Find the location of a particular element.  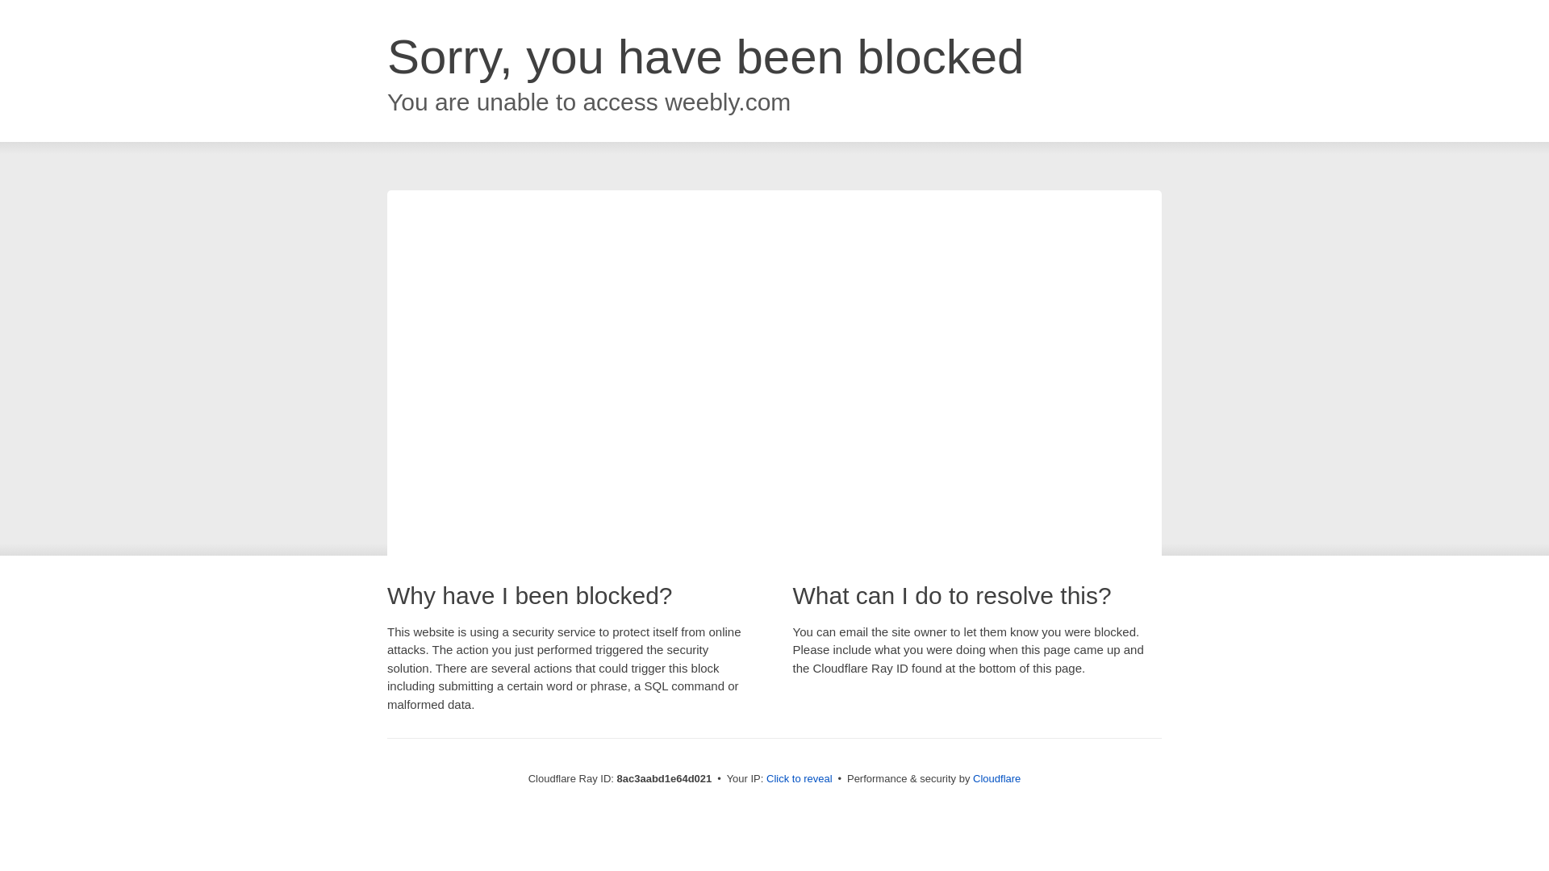

Click to reveal is located at coordinates (800, 779).